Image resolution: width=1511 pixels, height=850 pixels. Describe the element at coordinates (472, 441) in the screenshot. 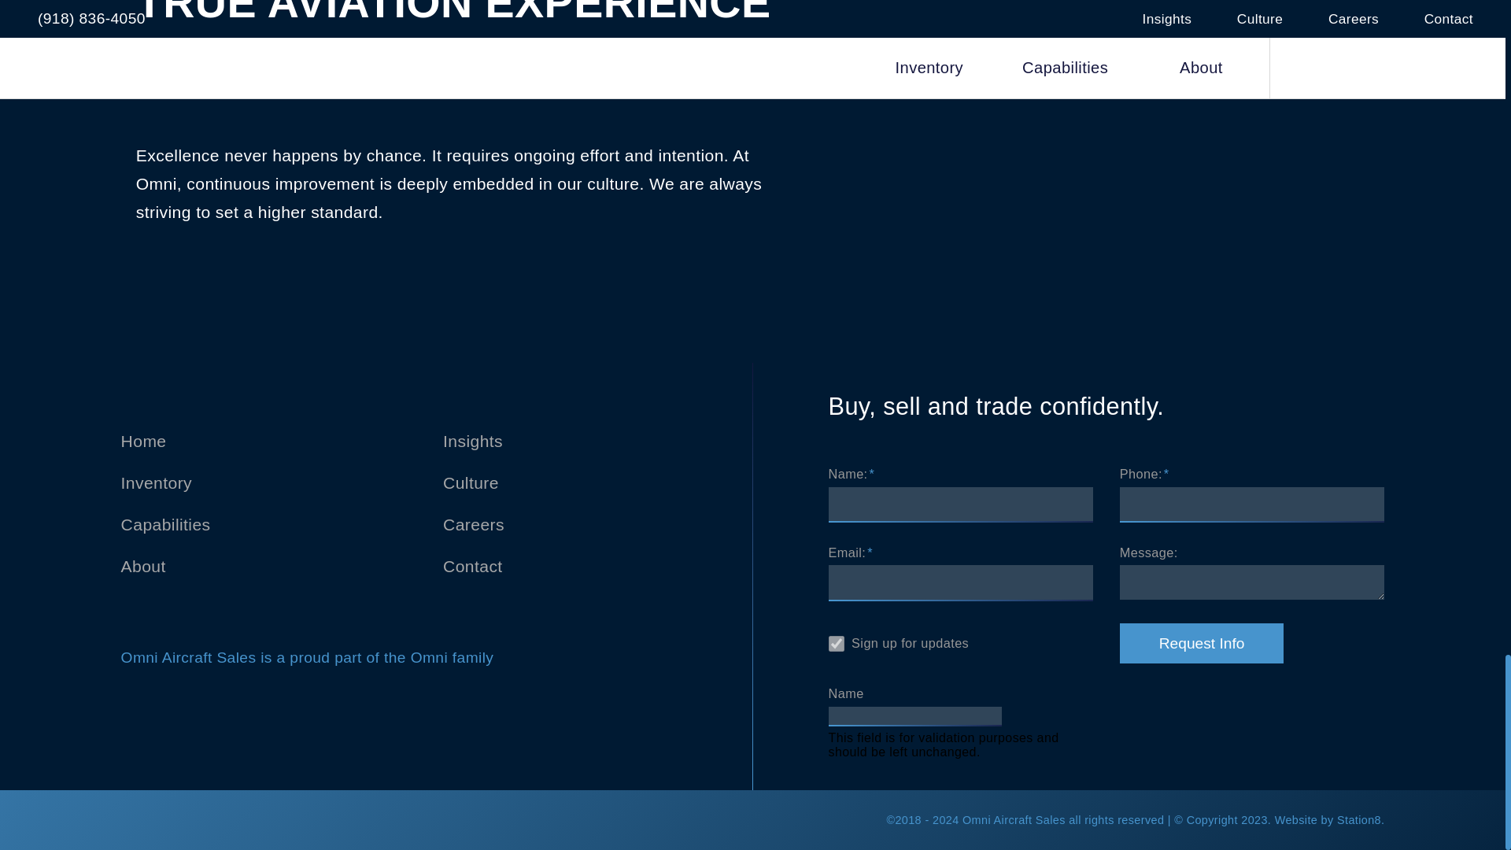

I see `Insights` at that location.